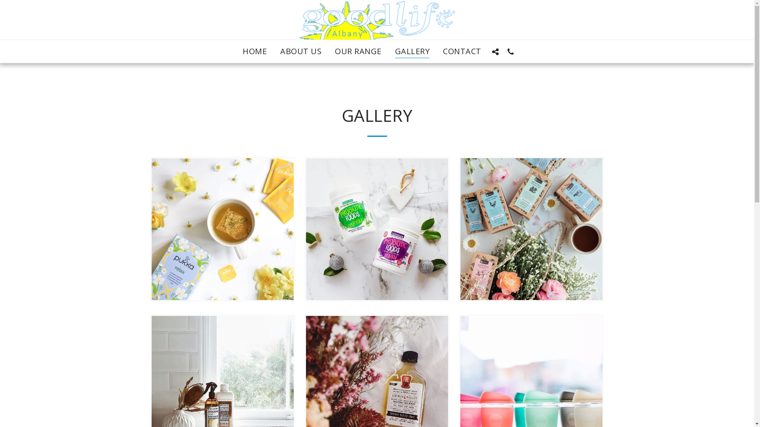  What do you see at coordinates (462, 51) in the screenshot?
I see `CONTACT` at bounding box center [462, 51].